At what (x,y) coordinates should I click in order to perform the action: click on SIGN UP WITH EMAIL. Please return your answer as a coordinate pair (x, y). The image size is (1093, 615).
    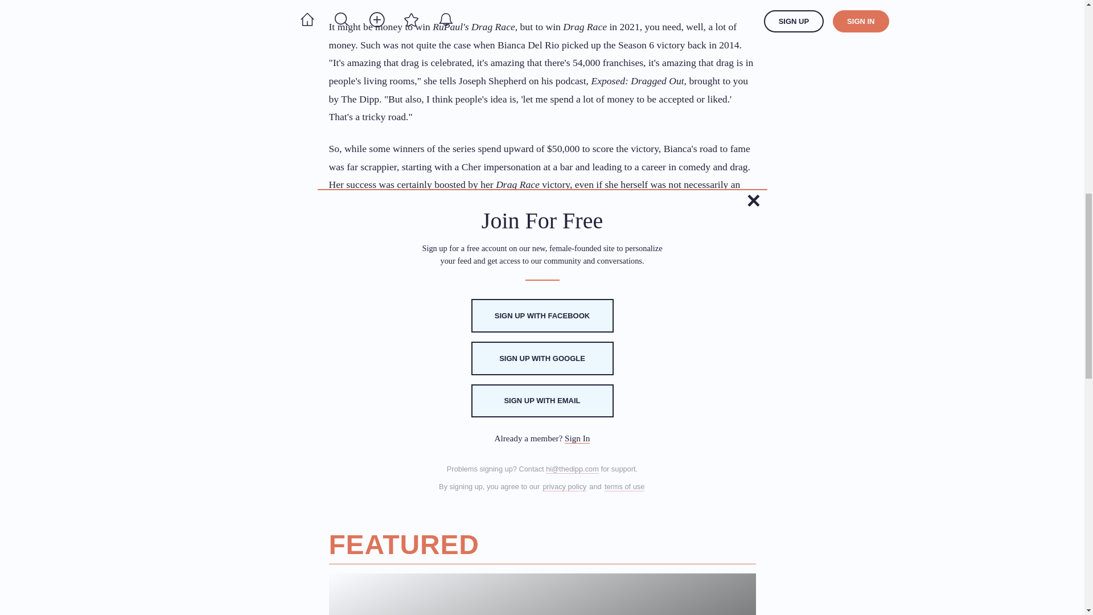
    Looking at the image, I should click on (542, 401).